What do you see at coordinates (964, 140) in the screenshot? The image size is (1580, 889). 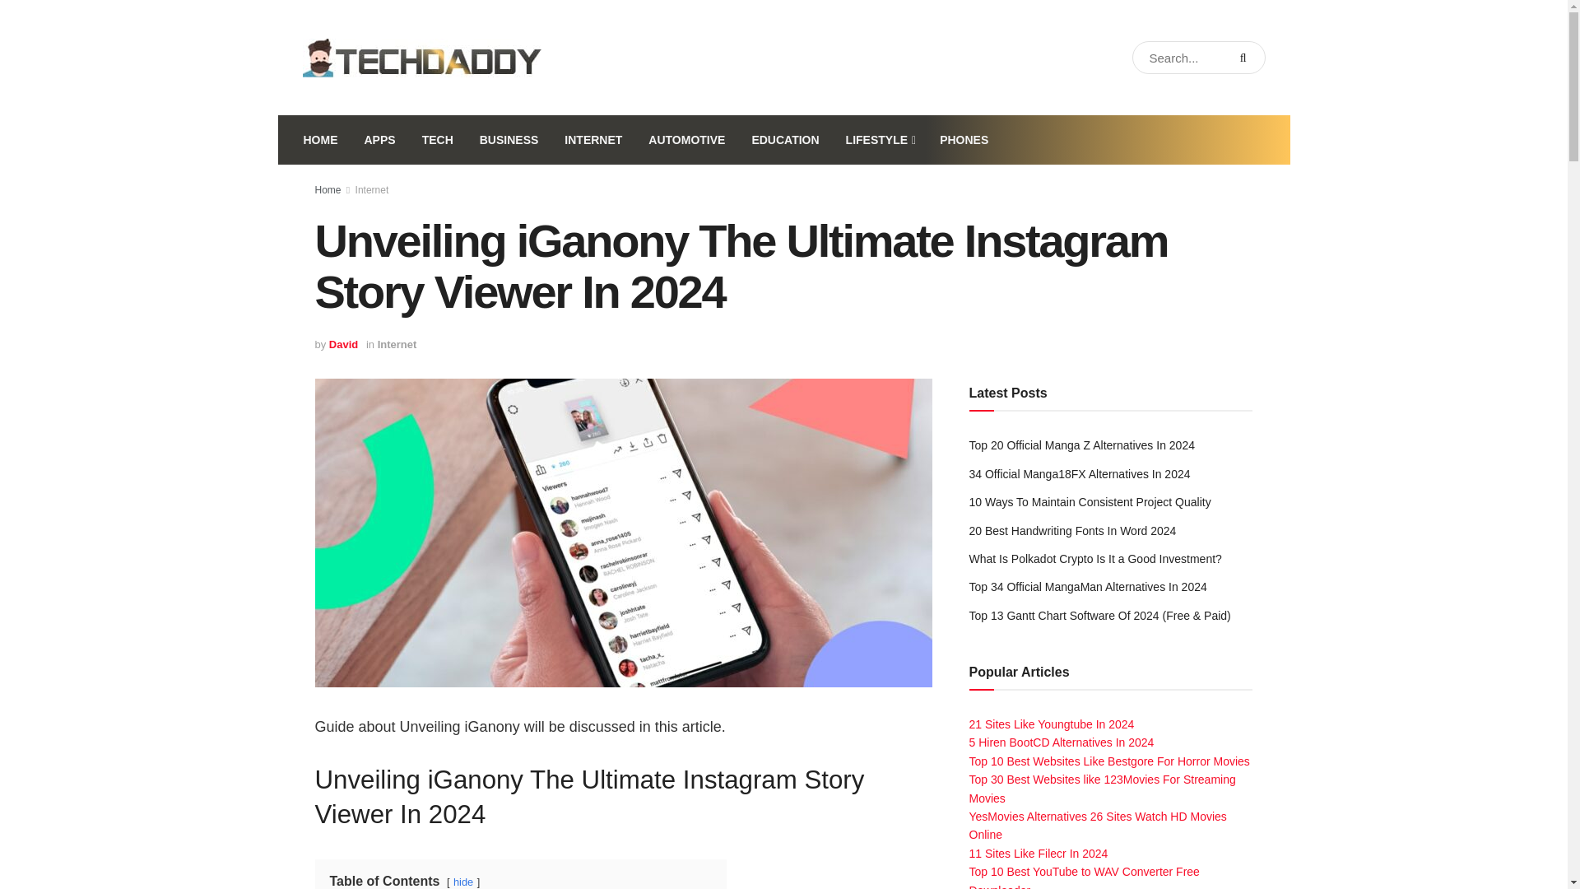 I see `PHONES` at bounding box center [964, 140].